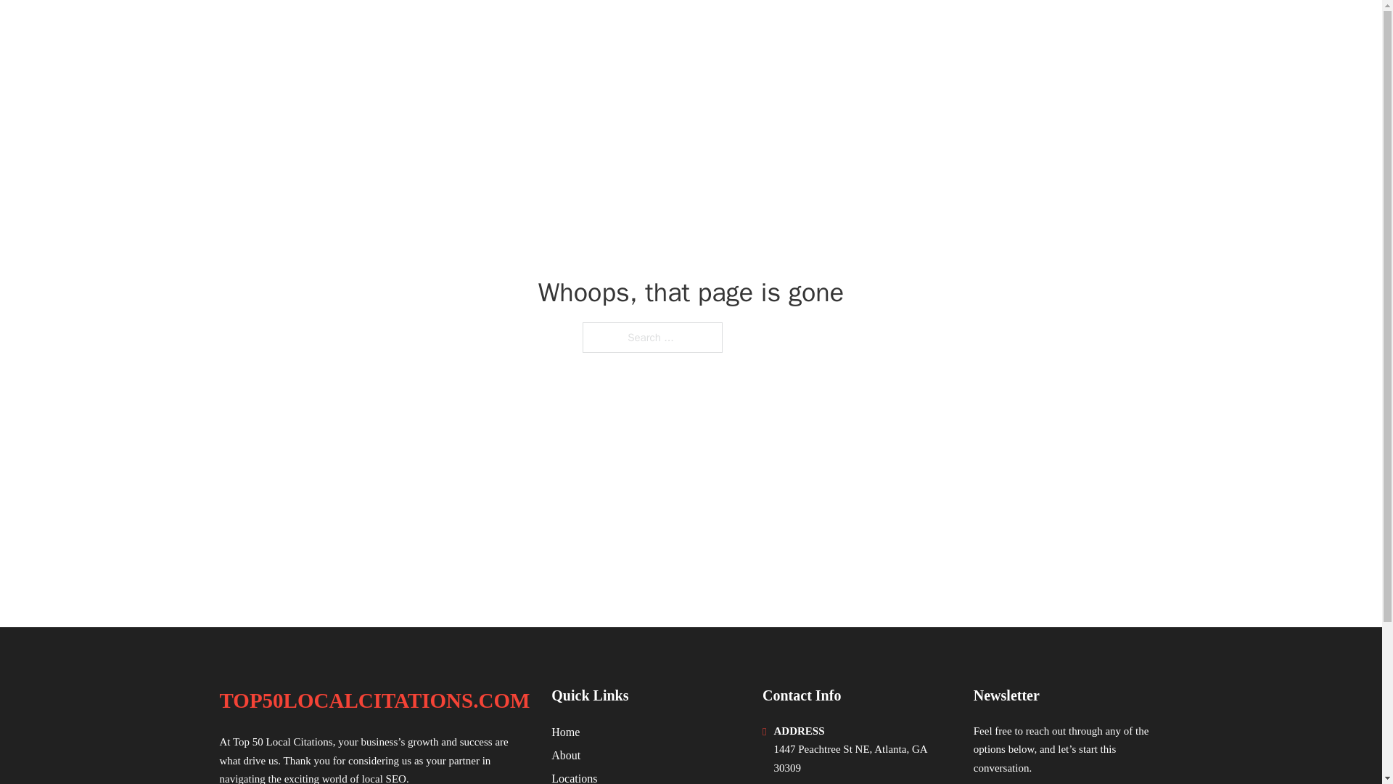  I want to click on Home, so click(565, 732).